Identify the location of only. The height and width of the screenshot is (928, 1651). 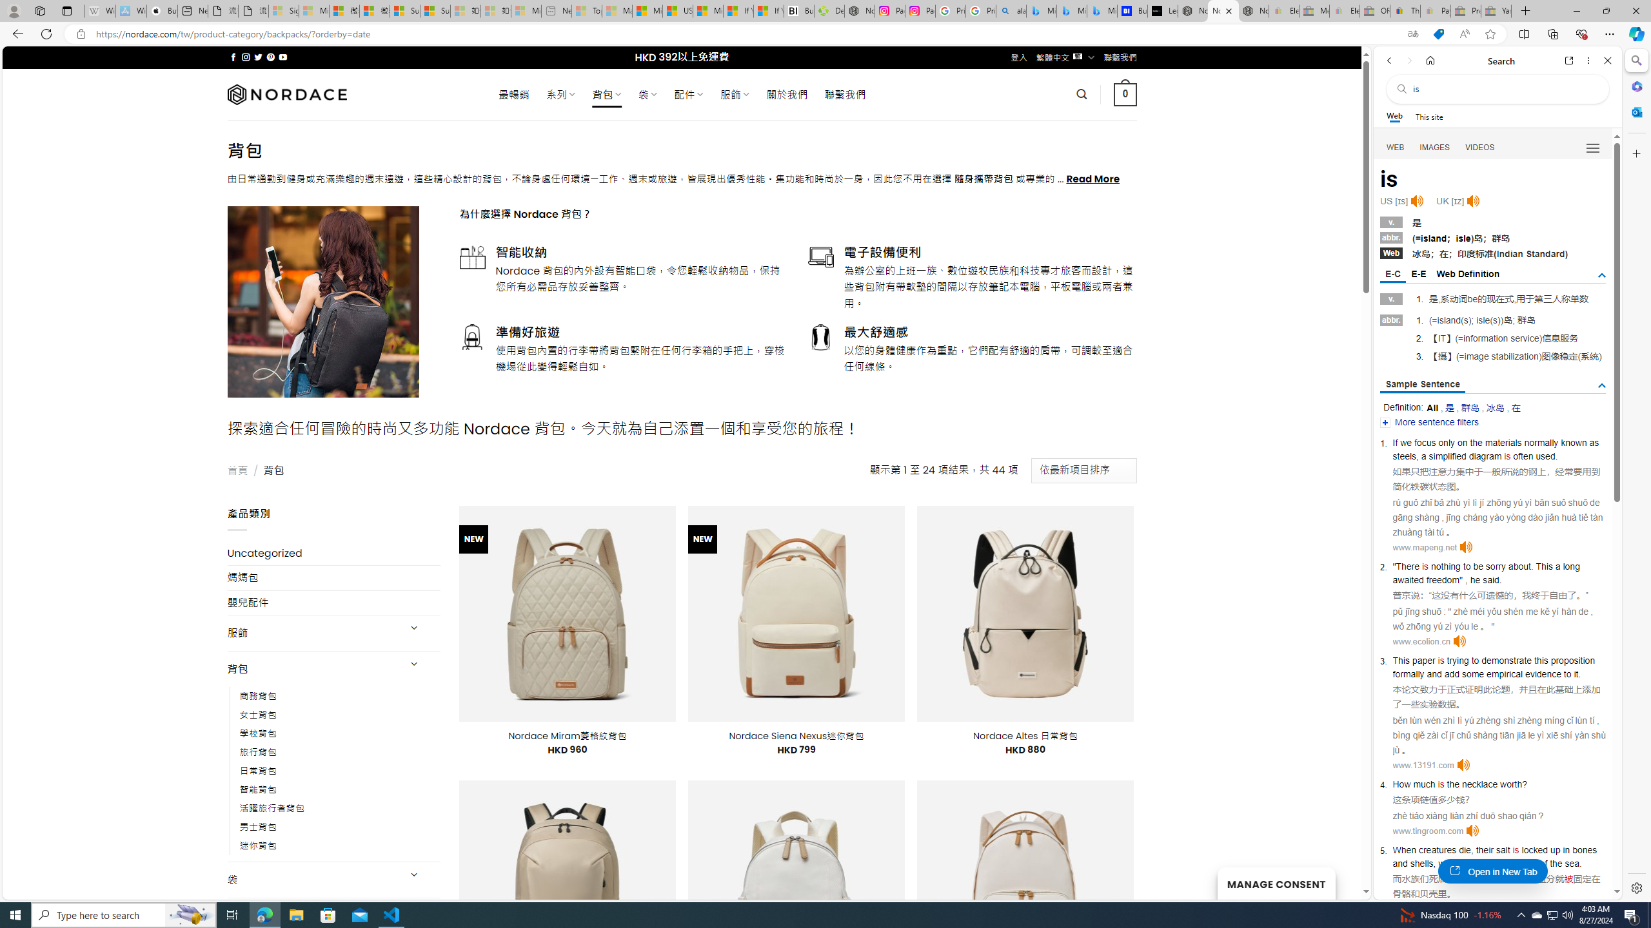
(1447, 443).